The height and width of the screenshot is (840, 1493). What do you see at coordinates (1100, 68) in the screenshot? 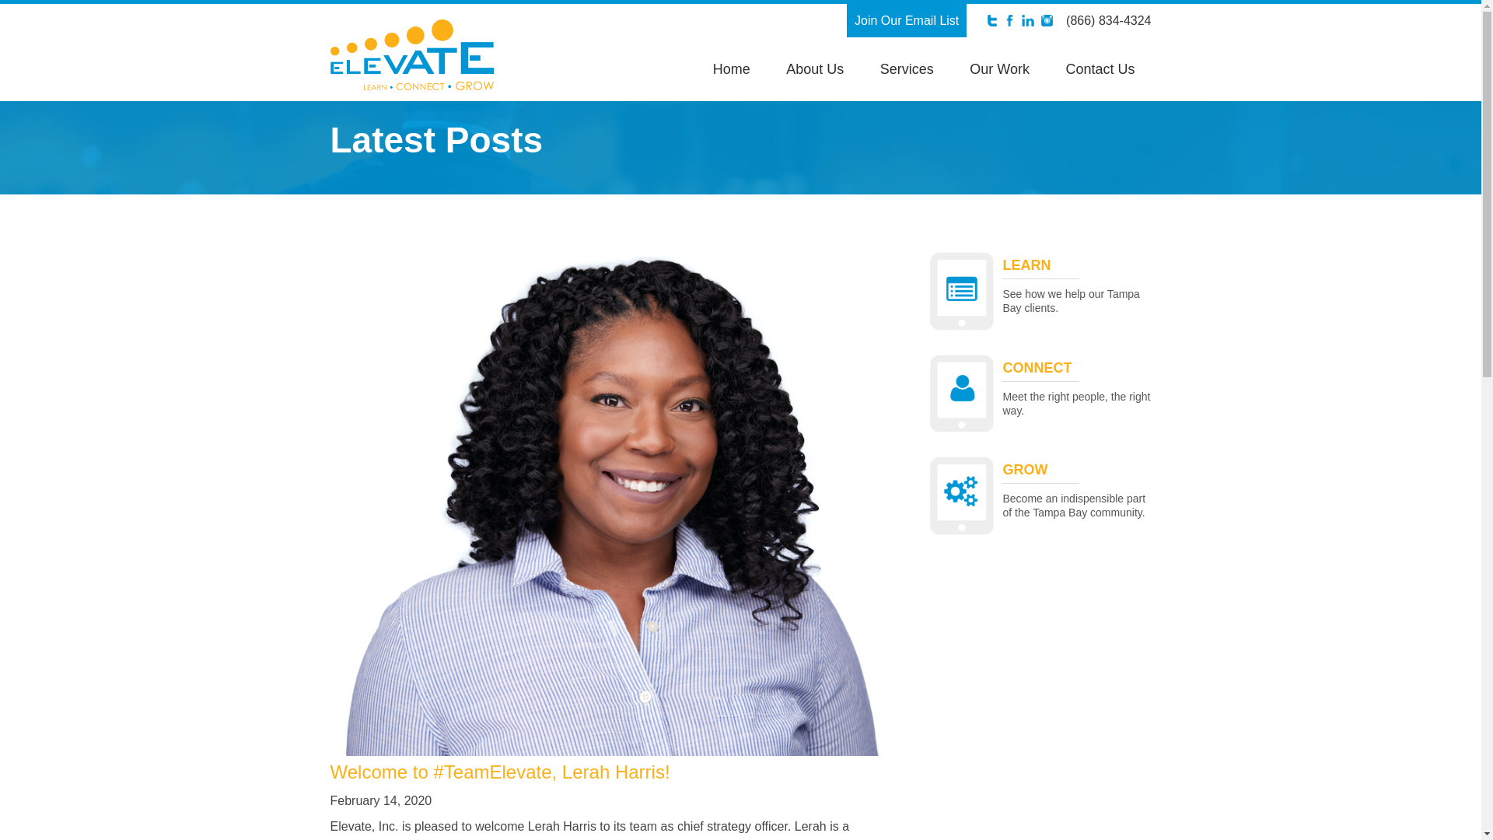
I see `Contact Us` at bounding box center [1100, 68].